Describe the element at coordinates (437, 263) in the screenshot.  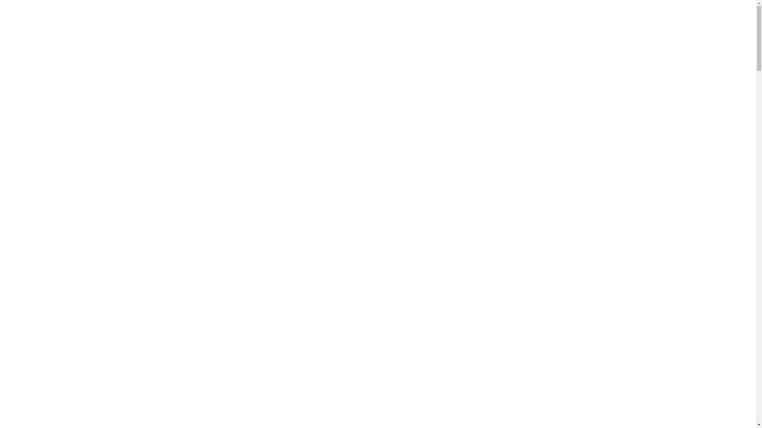
I see `Ajouter` at that location.